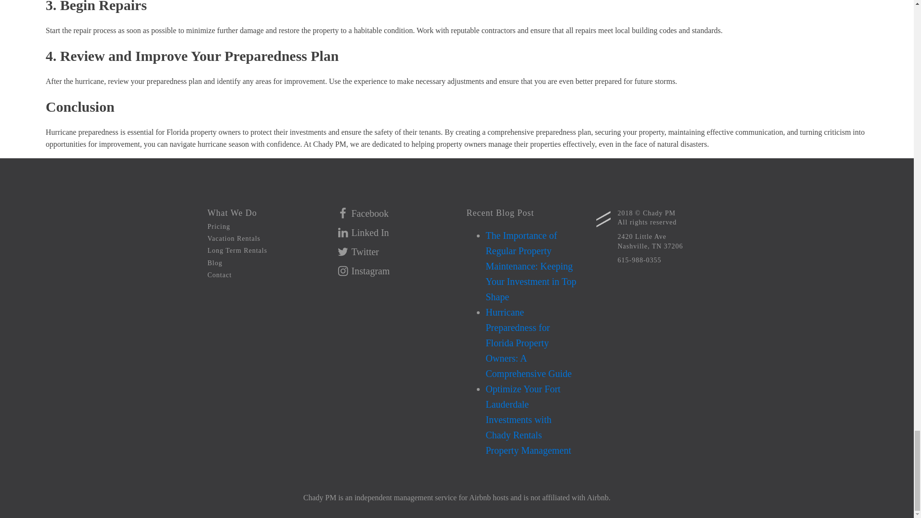 The height and width of the screenshot is (518, 921). Describe the element at coordinates (358, 252) in the screenshot. I see `Twitter` at that location.